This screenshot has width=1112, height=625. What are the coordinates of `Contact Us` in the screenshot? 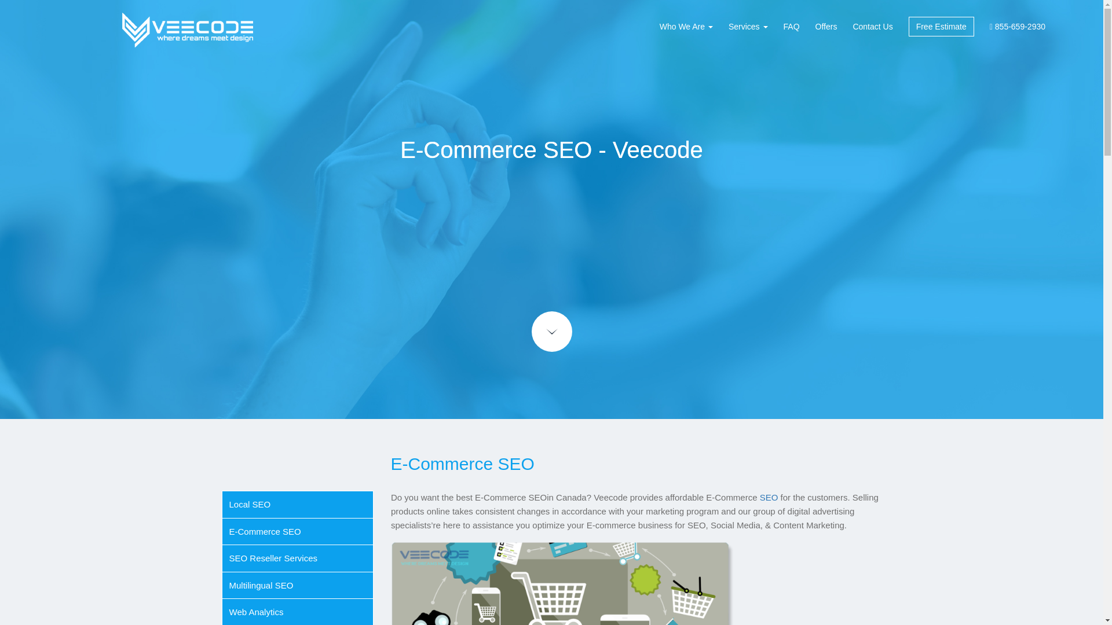 It's located at (872, 27).